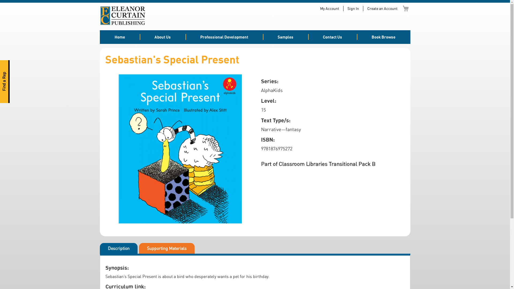 The width and height of the screenshot is (514, 289). I want to click on Home, so click(119, 37).